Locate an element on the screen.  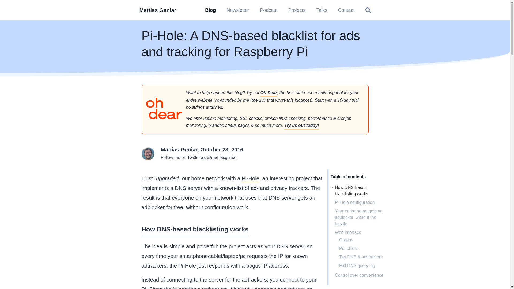
Pi-Hole is located at coordinates (251, 179).